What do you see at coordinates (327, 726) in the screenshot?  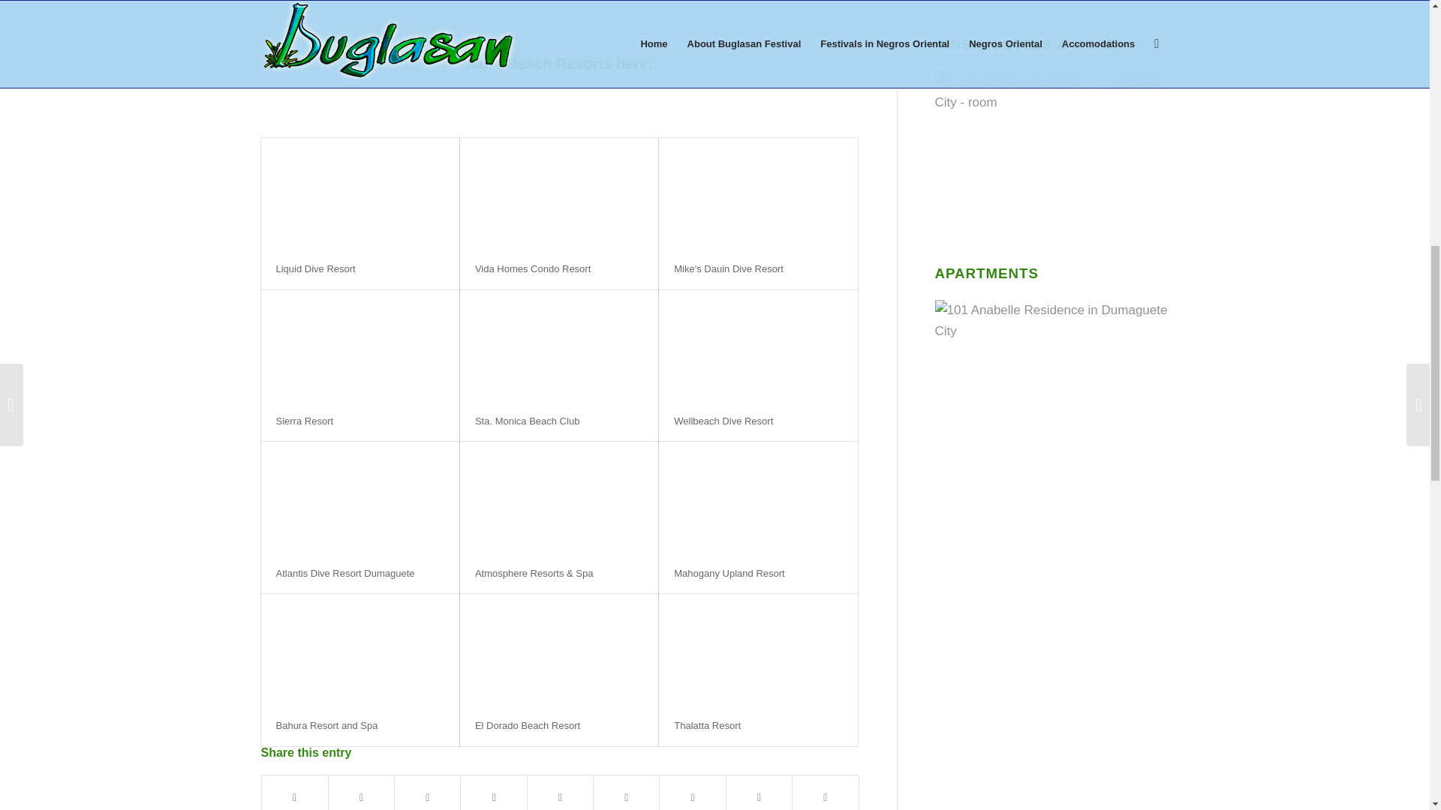 I see `Bahura Resort and Spa` at bounding box center [327, 726].